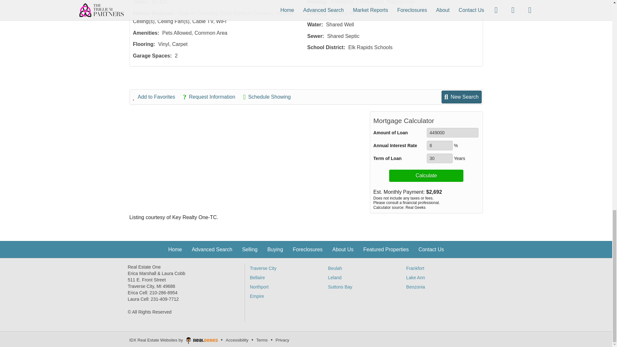 This screenshot has width=617, height=347. Describe the element at coordinates (440, 145) in the screenshot. I see `6` at that location.